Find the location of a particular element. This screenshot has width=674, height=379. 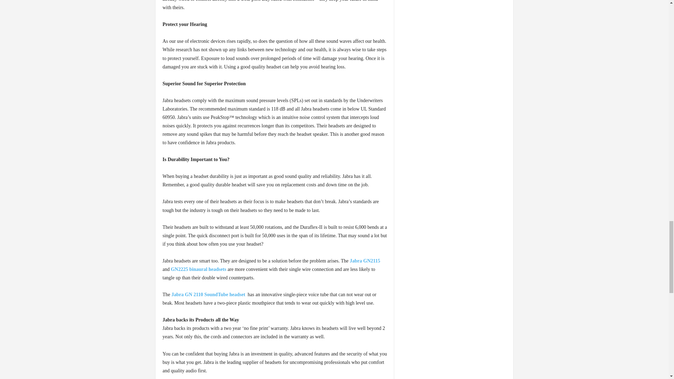

GN 2110 SoundTube headset is located at coordinates (214, 294).